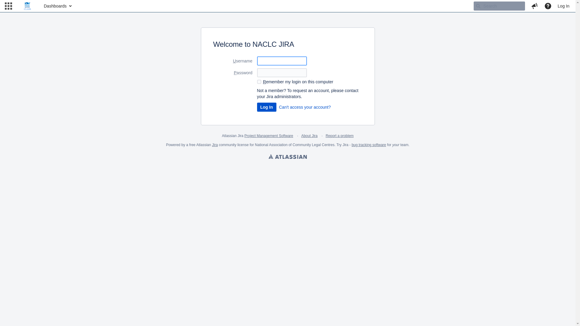 The image size is (580, 326). Describe the element at coordinates (369, 145) in the screenshot. I see `bug tracking software` at that location.